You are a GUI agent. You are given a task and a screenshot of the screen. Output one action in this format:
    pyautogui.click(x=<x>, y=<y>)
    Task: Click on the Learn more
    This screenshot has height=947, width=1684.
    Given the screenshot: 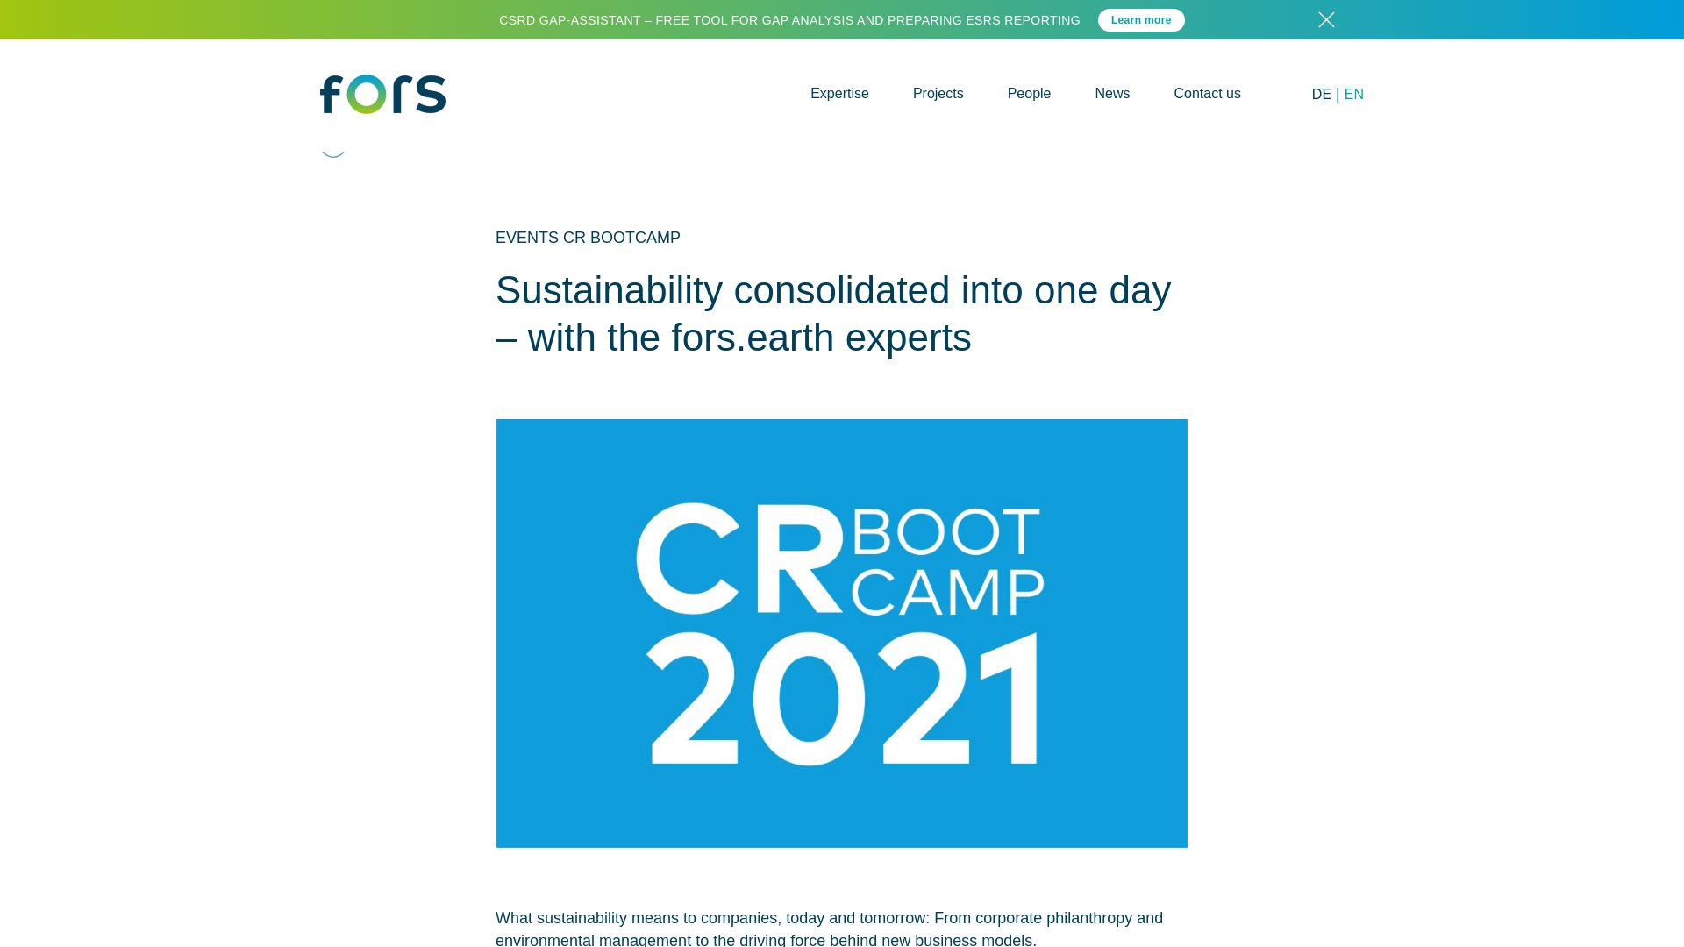 What is the action you would take?
    pyautogui.click(x=1141, y=19)
    